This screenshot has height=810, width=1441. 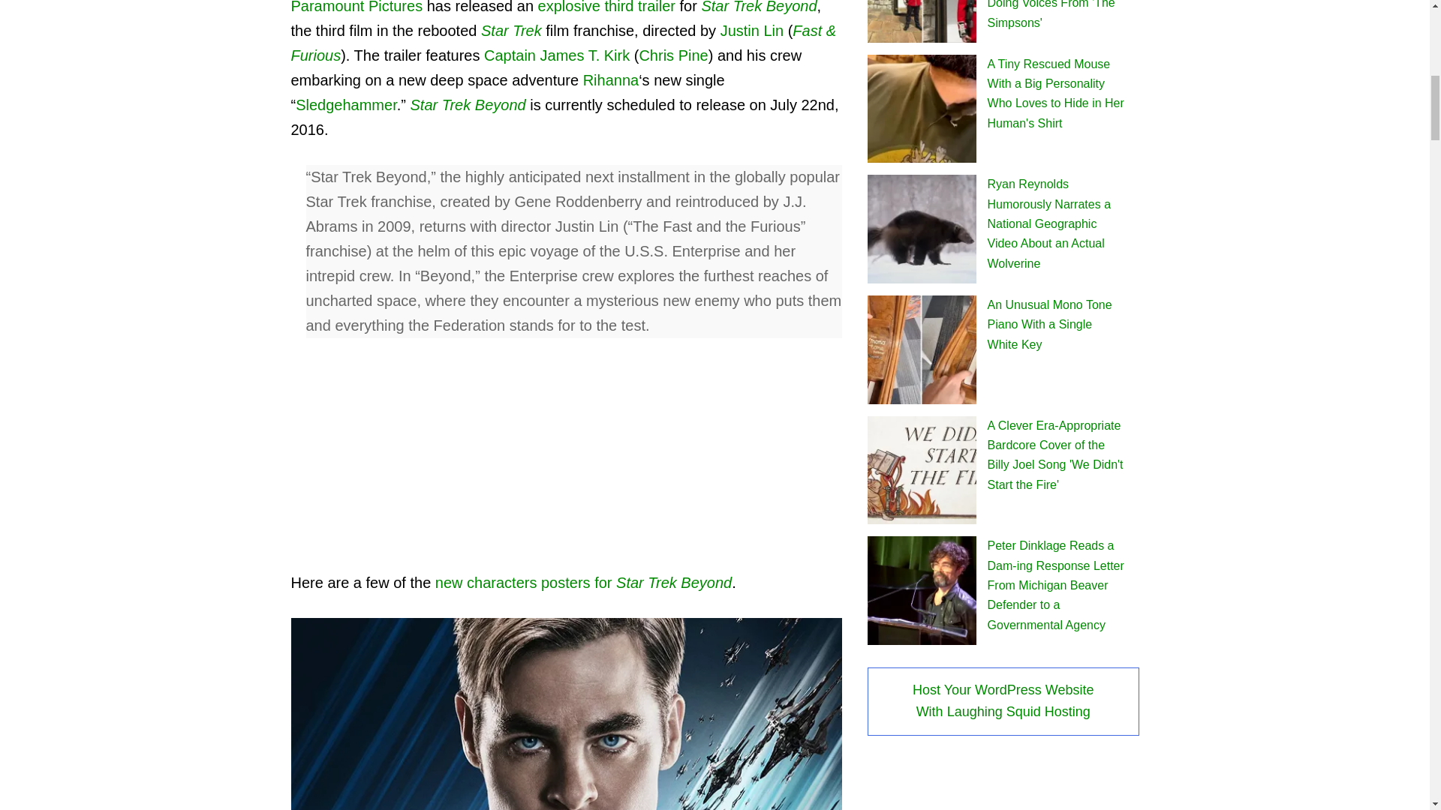 I want to click on Rihanna, so click(x=611, y=79).